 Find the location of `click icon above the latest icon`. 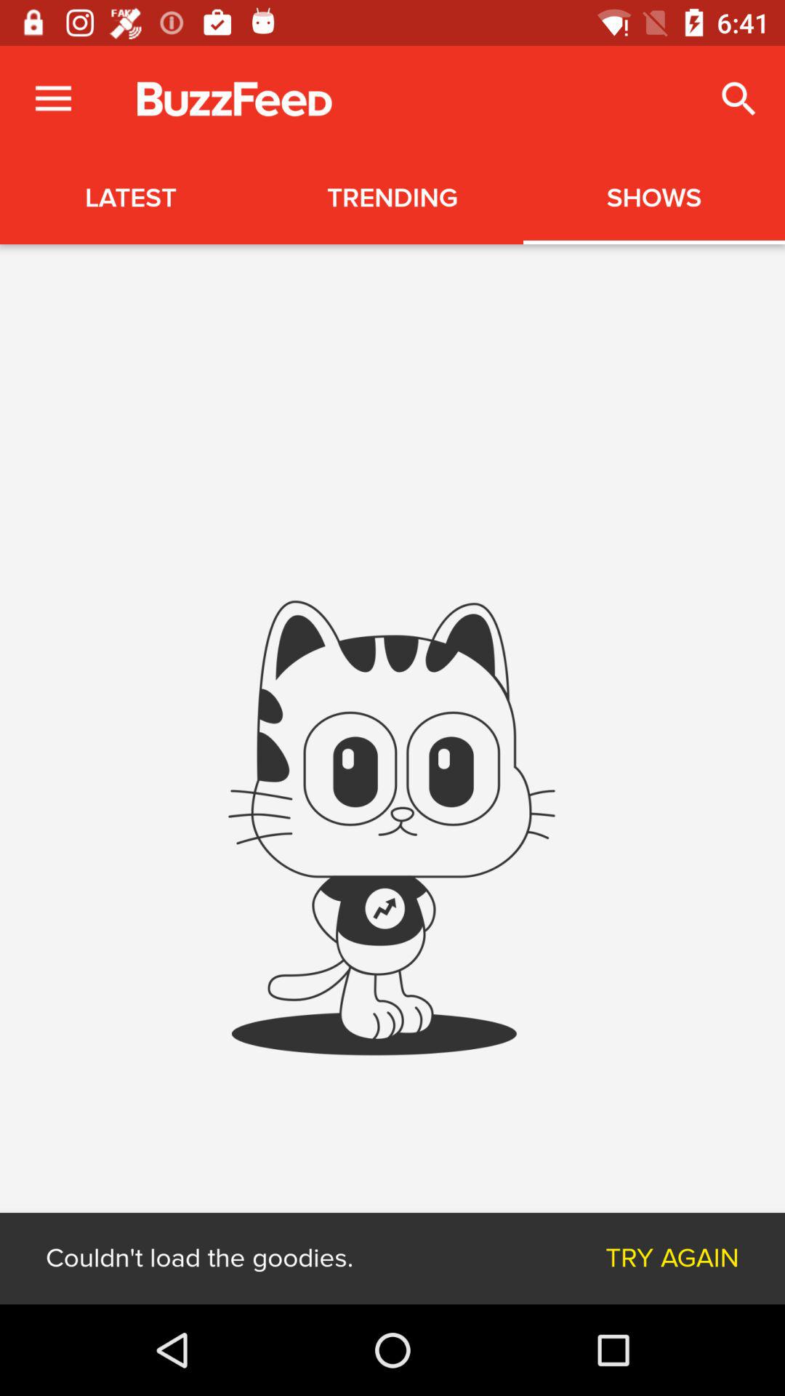

click icon above the latest icon is located at coordinates (53, 99).